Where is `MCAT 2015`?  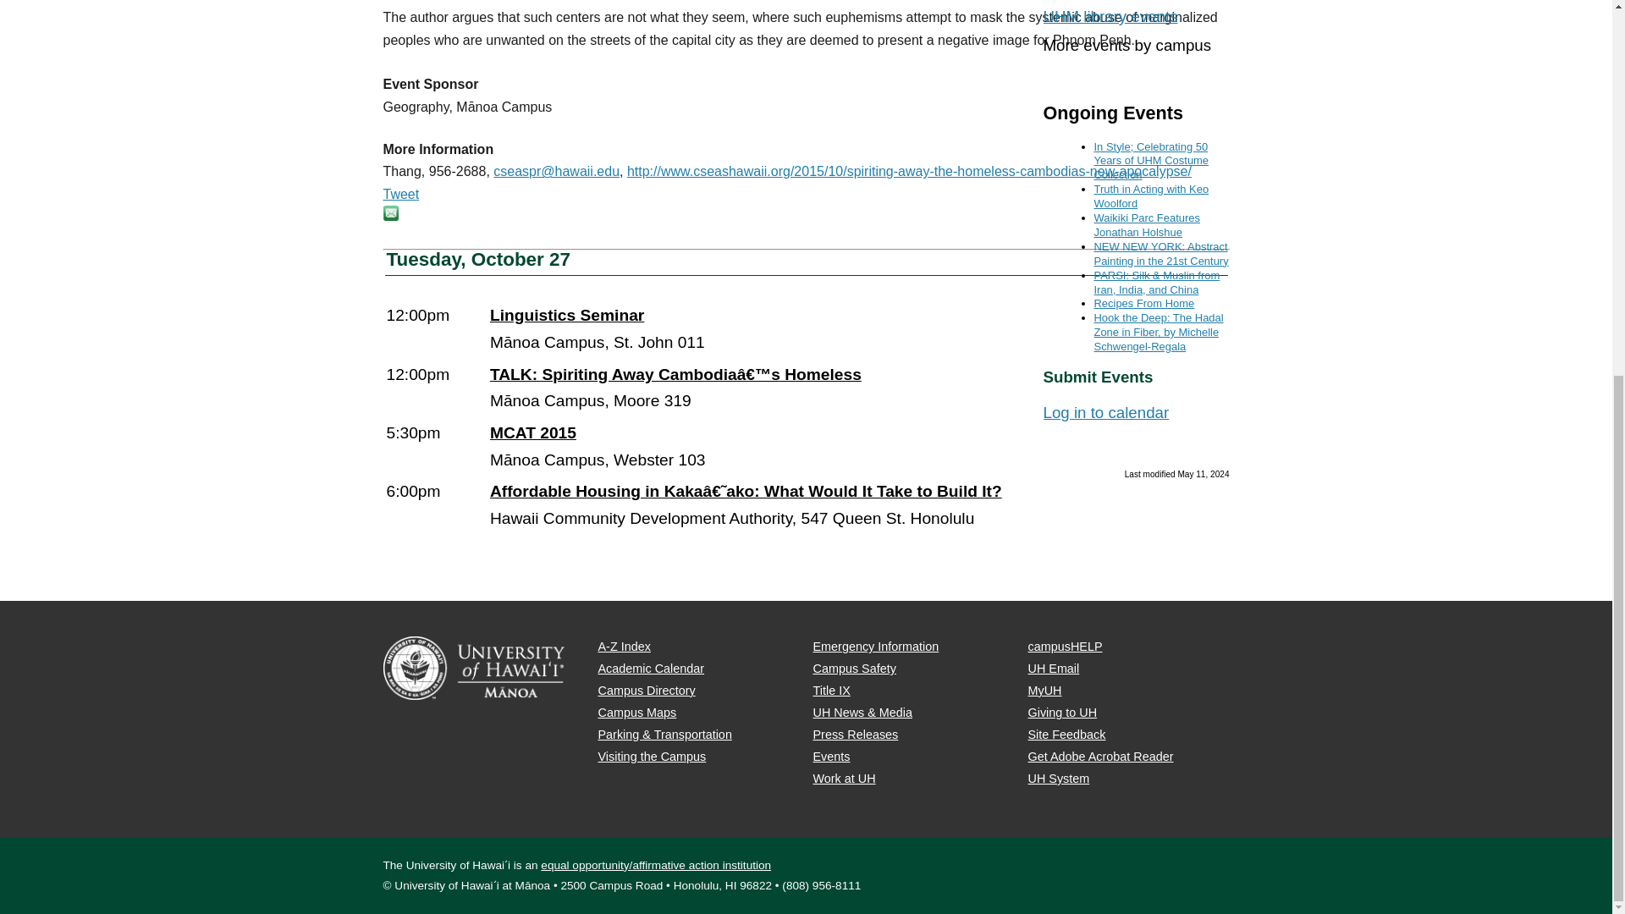
MCAT 2015 is located at coordinates (858, 443).